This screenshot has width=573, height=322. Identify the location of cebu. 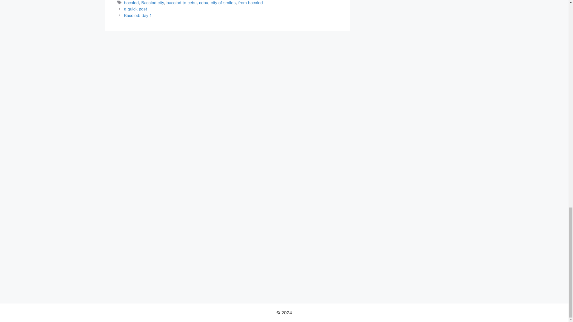
(203, 3).